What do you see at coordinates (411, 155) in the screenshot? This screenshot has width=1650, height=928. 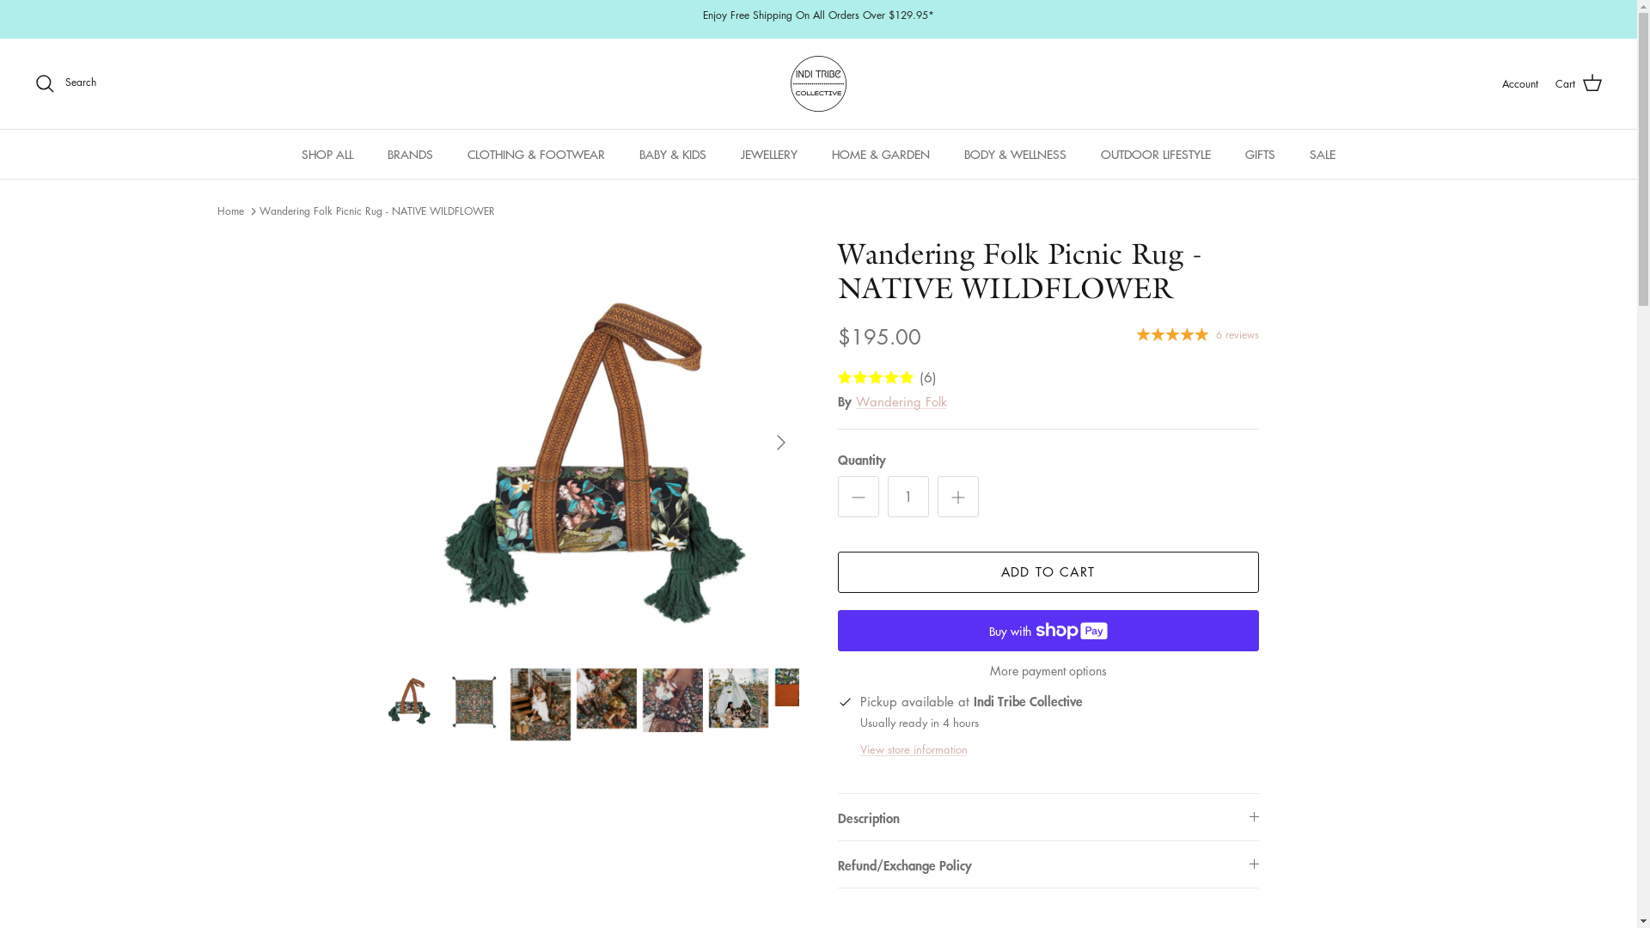 I see `BRANDS` at bounding box center [411, 155].